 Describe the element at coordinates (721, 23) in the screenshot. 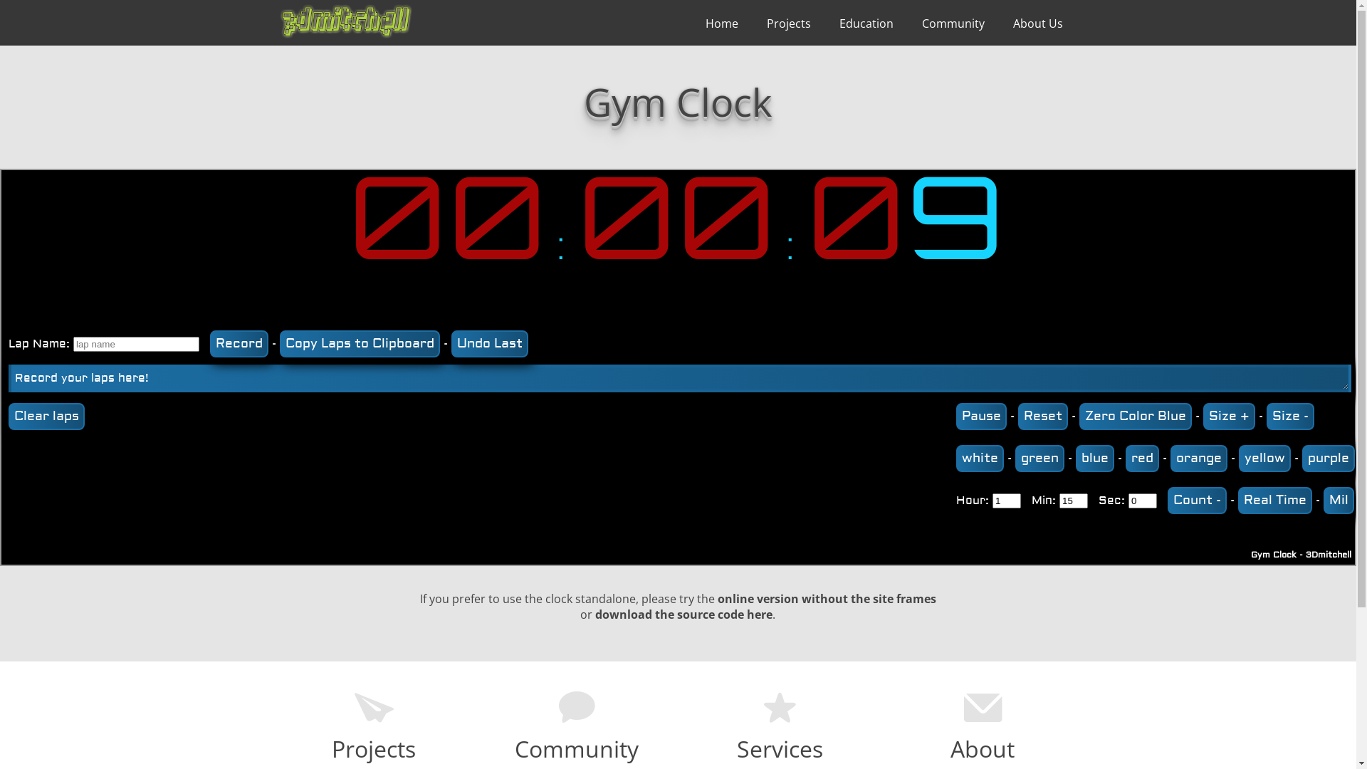

I see `Home` at that location.